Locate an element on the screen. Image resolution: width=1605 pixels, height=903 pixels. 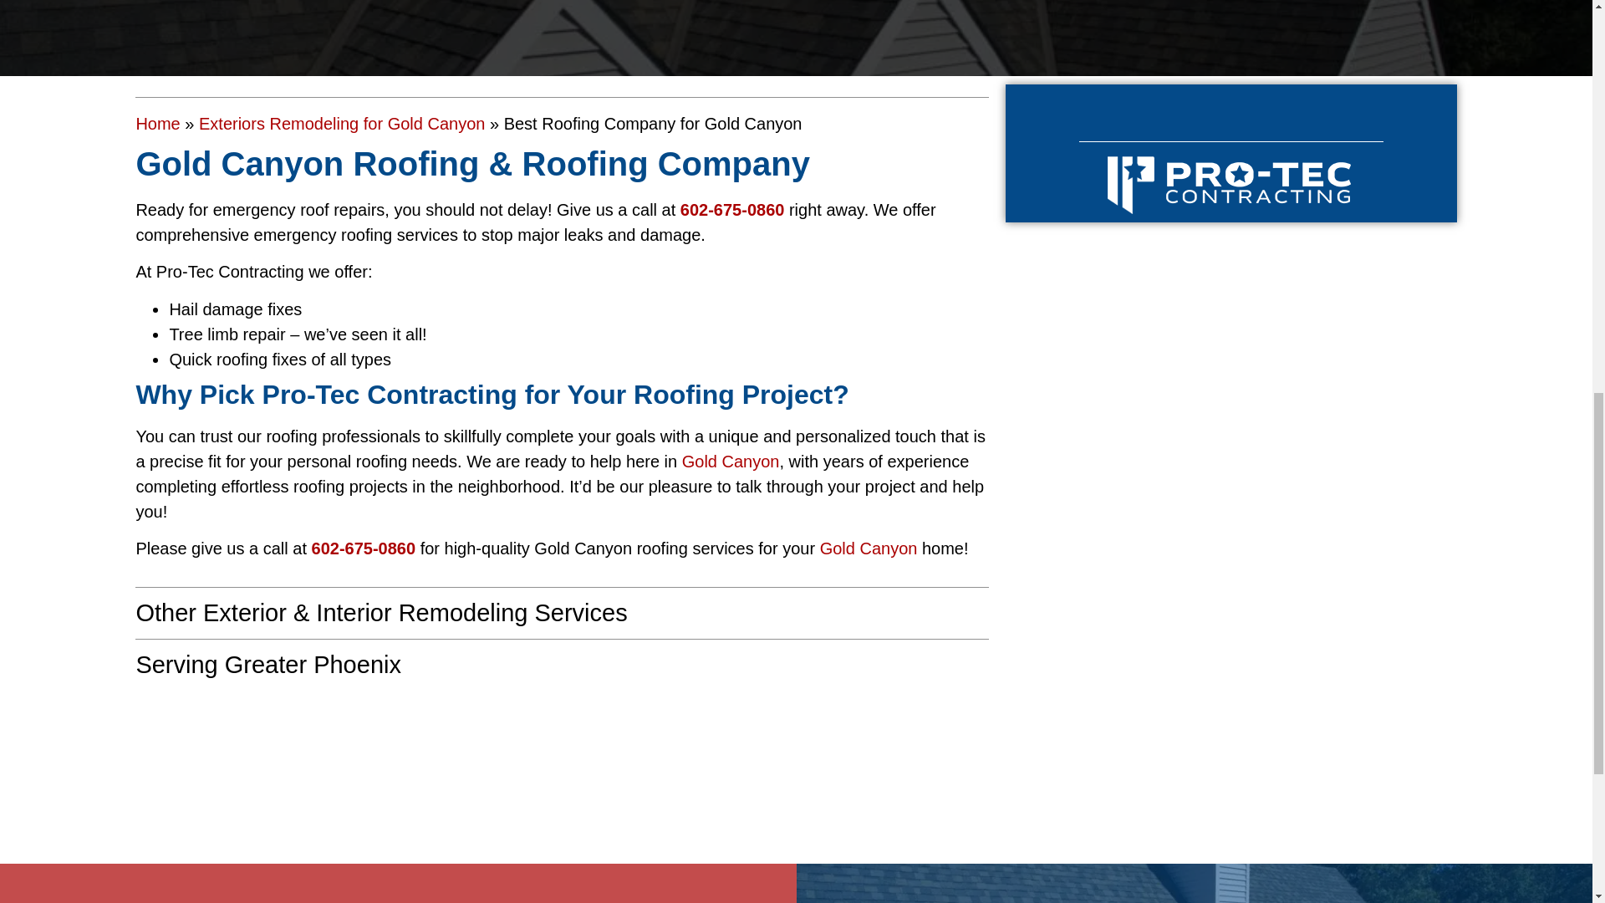
Exteriors Remodeling for Gold Canyon is located at coordinates (341, 124).